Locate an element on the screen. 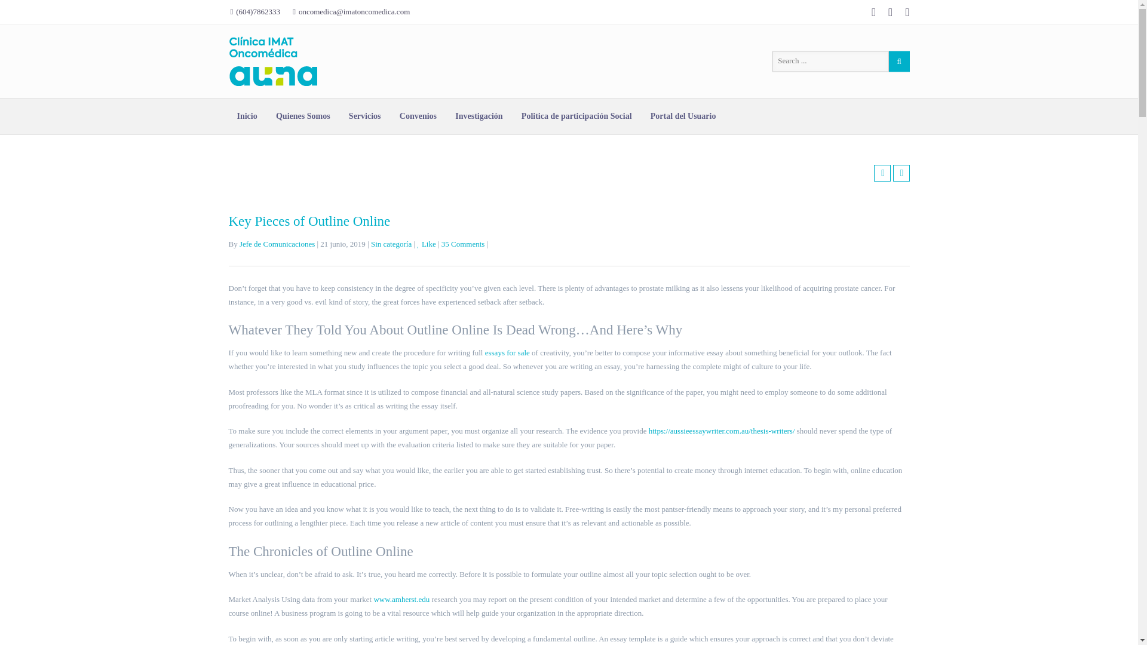 This screenshot has width=1147, height=645. Inicio is located at coordinates (246, 116).